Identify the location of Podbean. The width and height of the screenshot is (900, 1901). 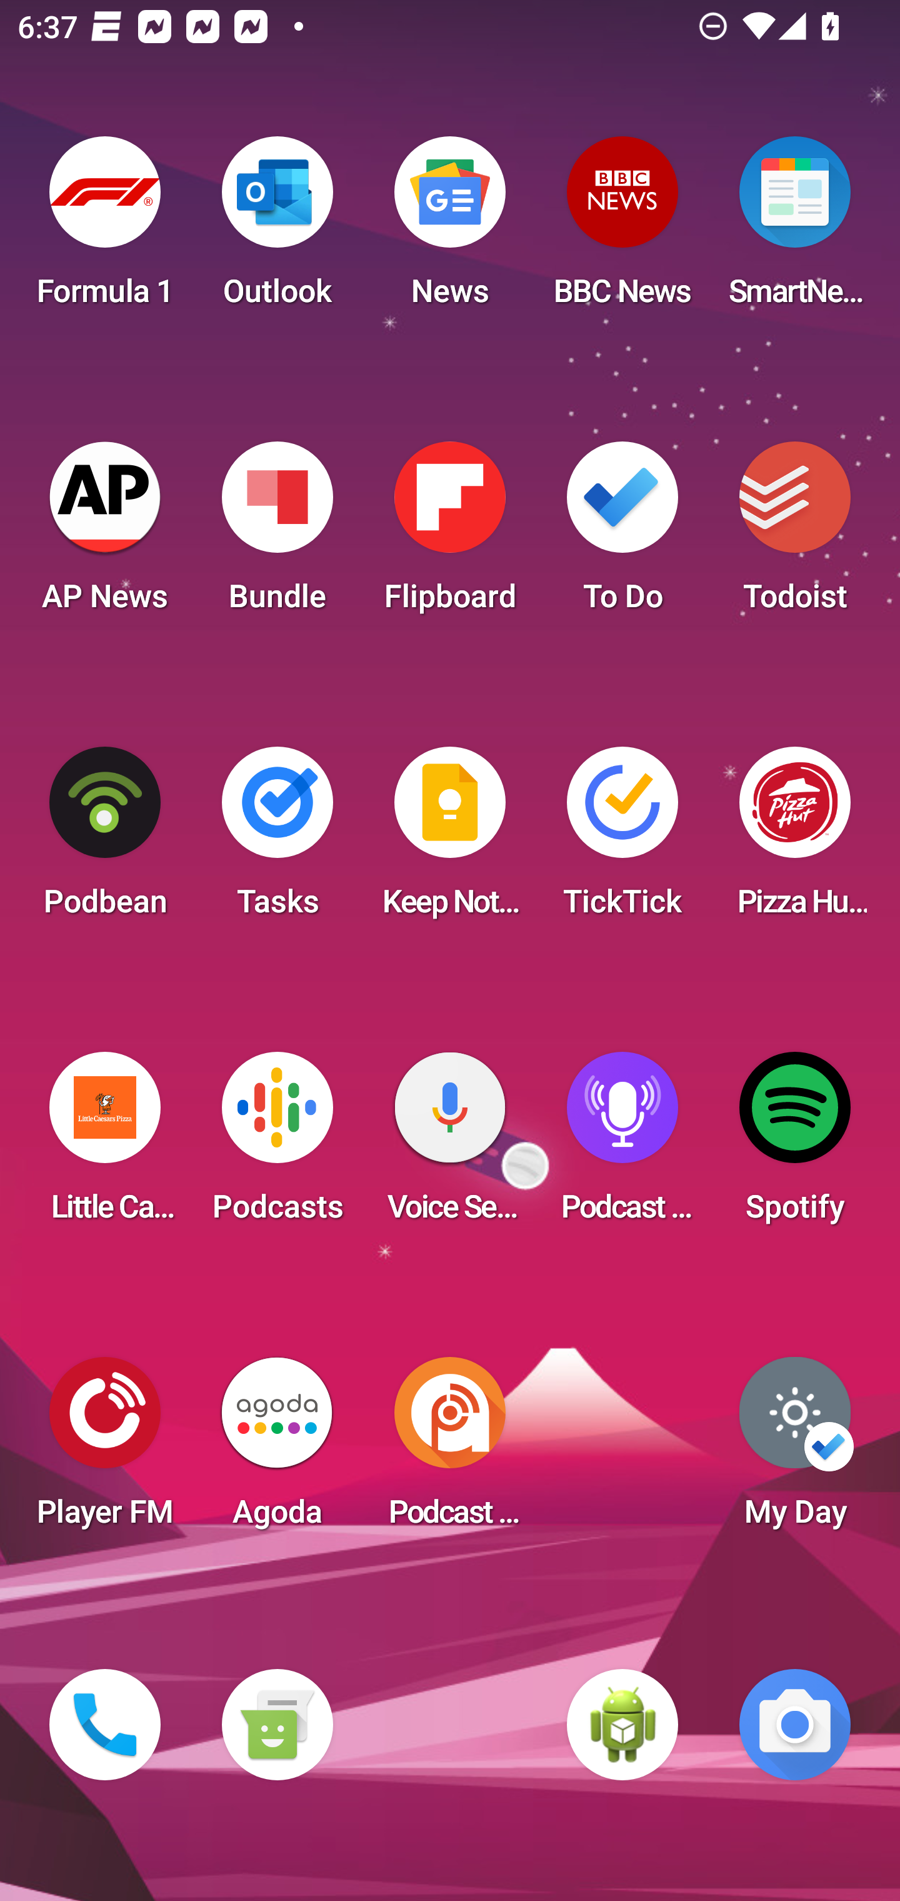
(105, 839).